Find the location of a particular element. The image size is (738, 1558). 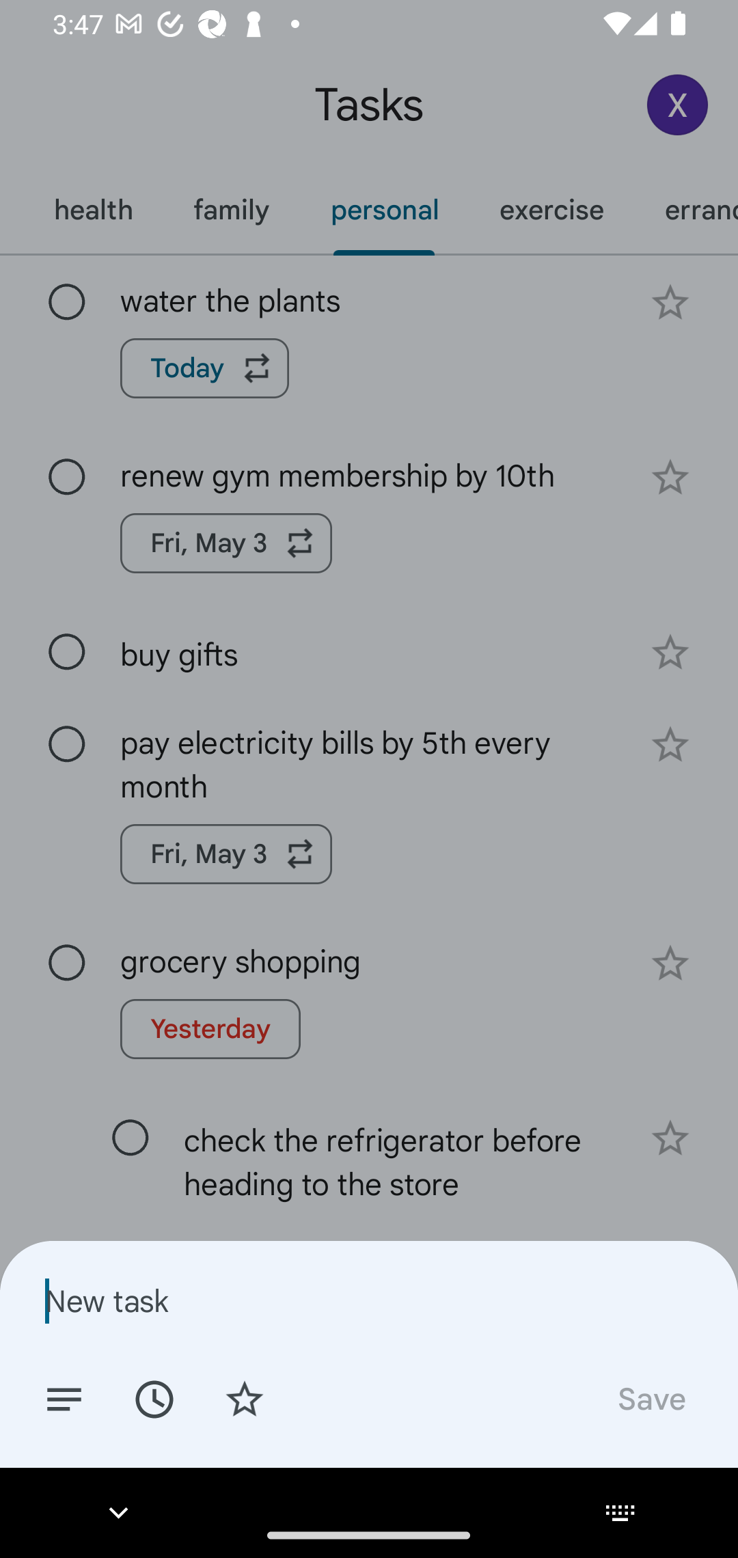

Add star is located at coordinates (245, 1398).